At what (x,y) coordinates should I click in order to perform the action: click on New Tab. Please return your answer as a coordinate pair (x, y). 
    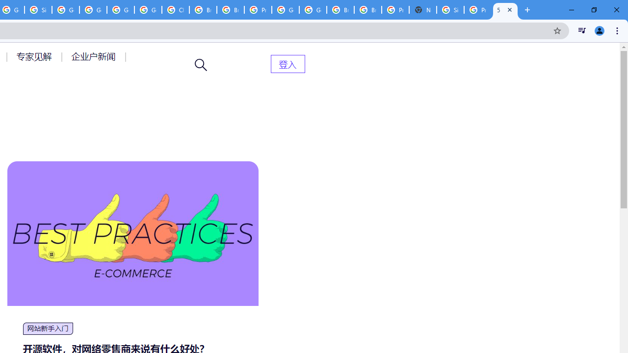
    Looking at the image, I should click on (527, 10).